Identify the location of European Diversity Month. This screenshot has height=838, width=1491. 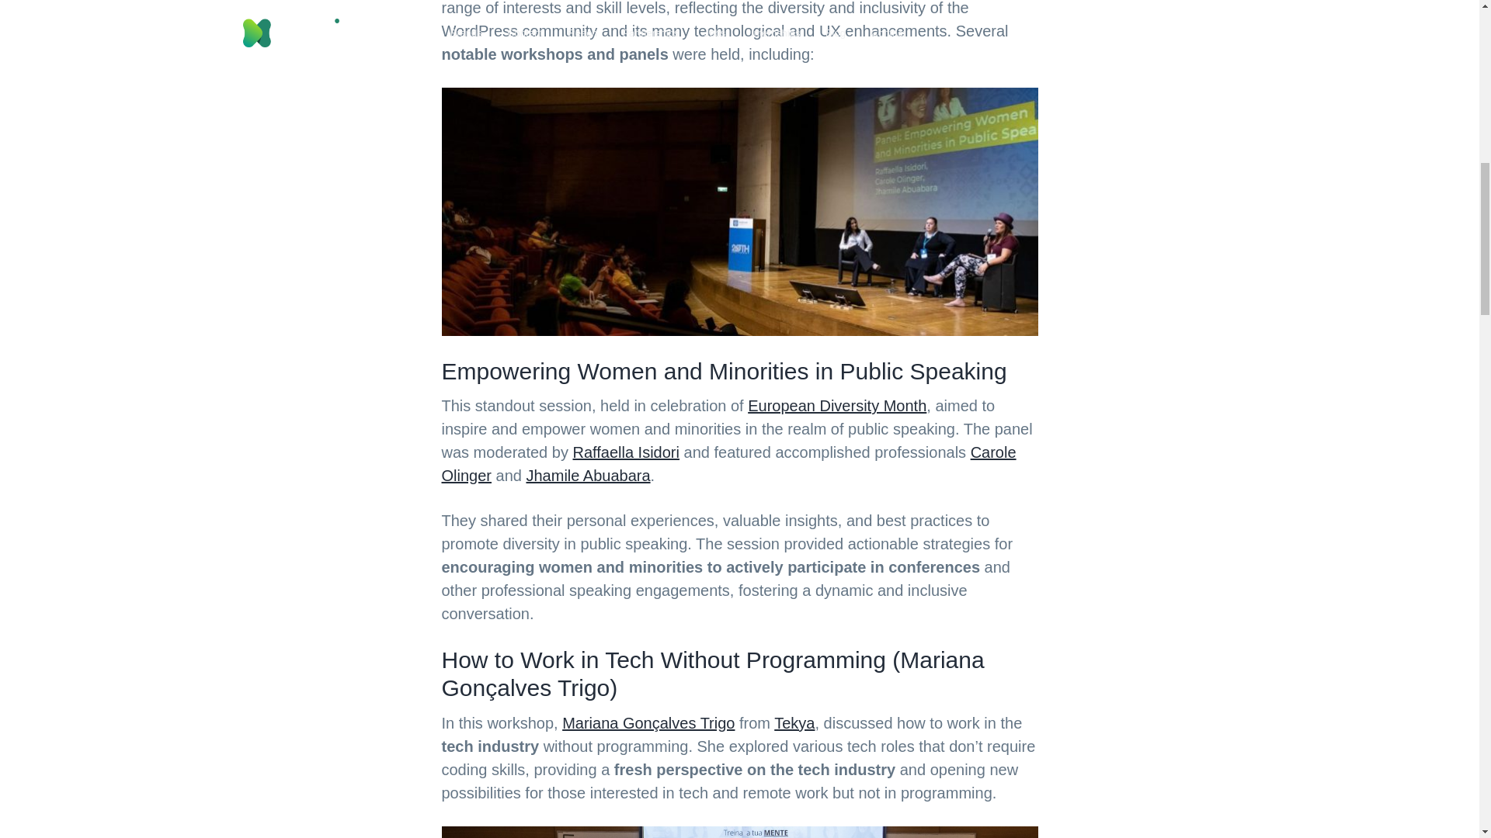
(837, 405).